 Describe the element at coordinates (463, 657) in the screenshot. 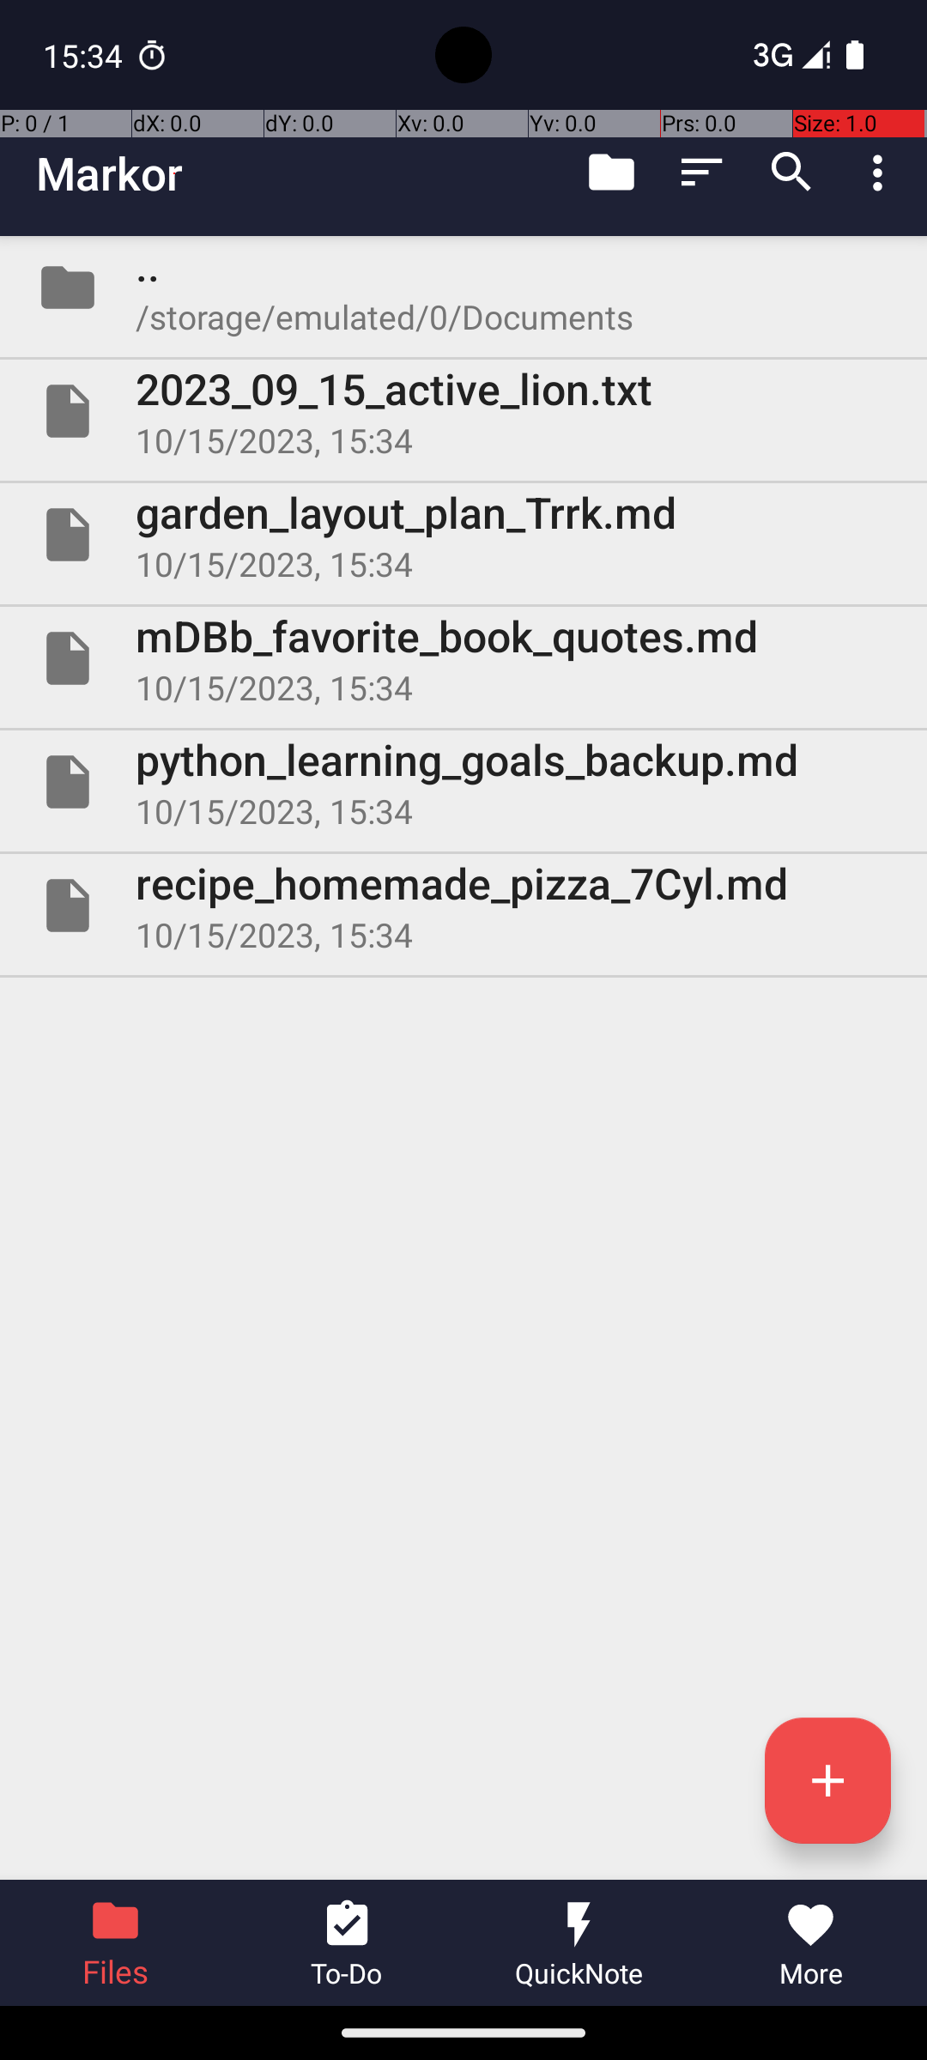

I see `File mDBb_favorite_book_quotes.md ` at that location.